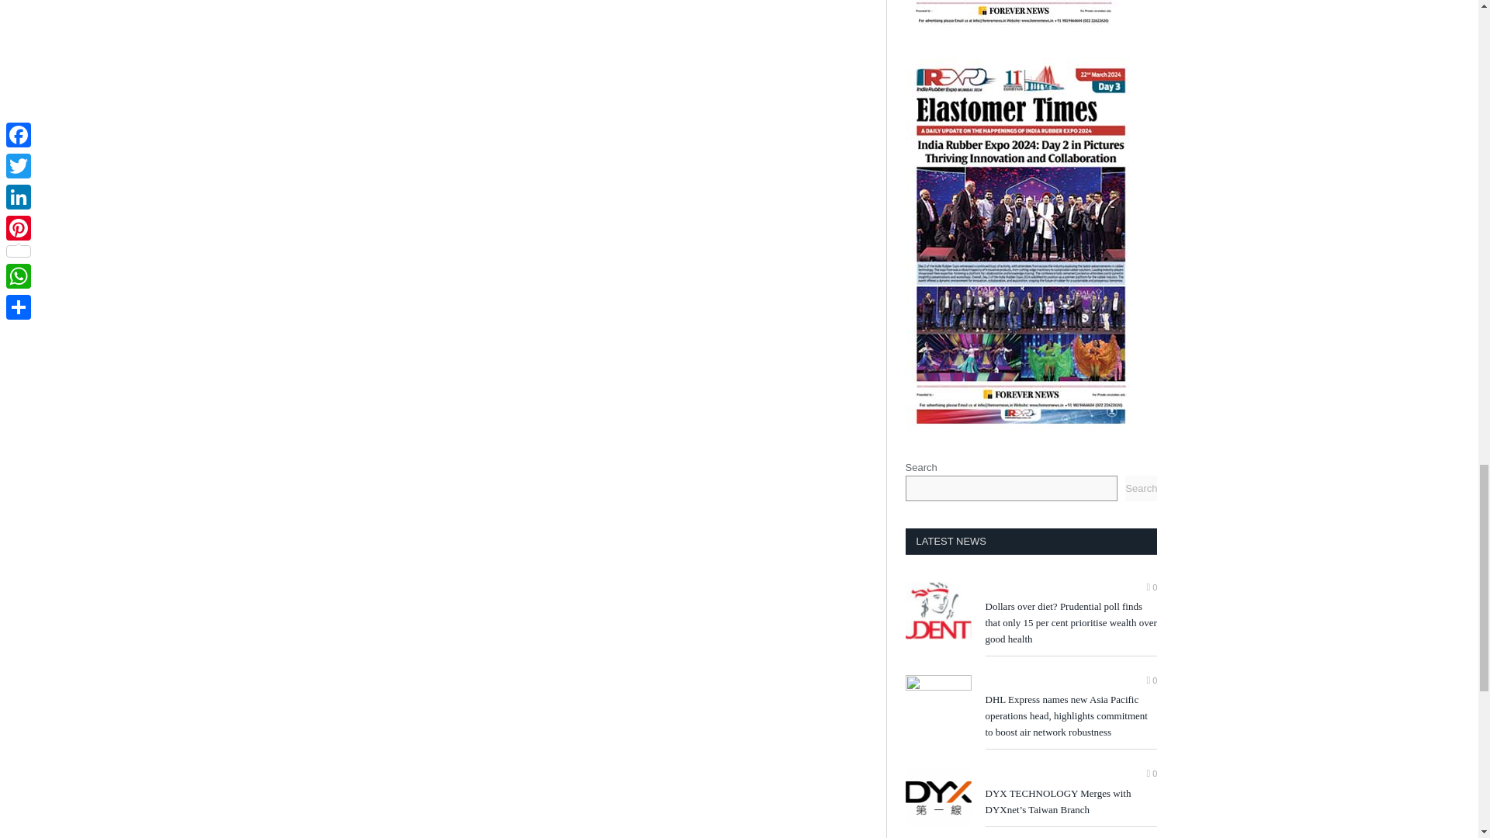  Describe the element at coordinates (1141, 488) in the screenshot. I see `Search` at that location.